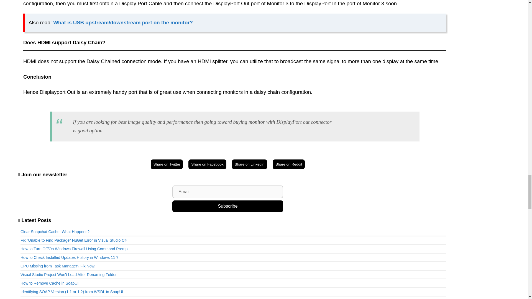  What do you see at coordinates (207, 164) in the screenshot?
I see `Share on Facebook` at bounding box center [207, 164].